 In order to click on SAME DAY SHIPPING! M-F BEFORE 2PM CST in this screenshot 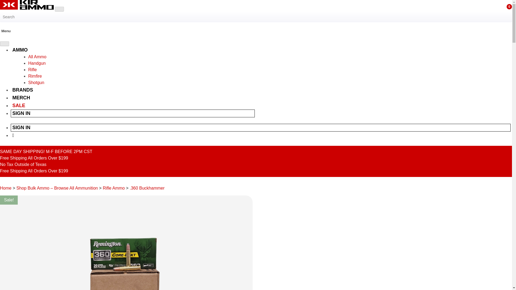, I will do `click(46, 151)`.